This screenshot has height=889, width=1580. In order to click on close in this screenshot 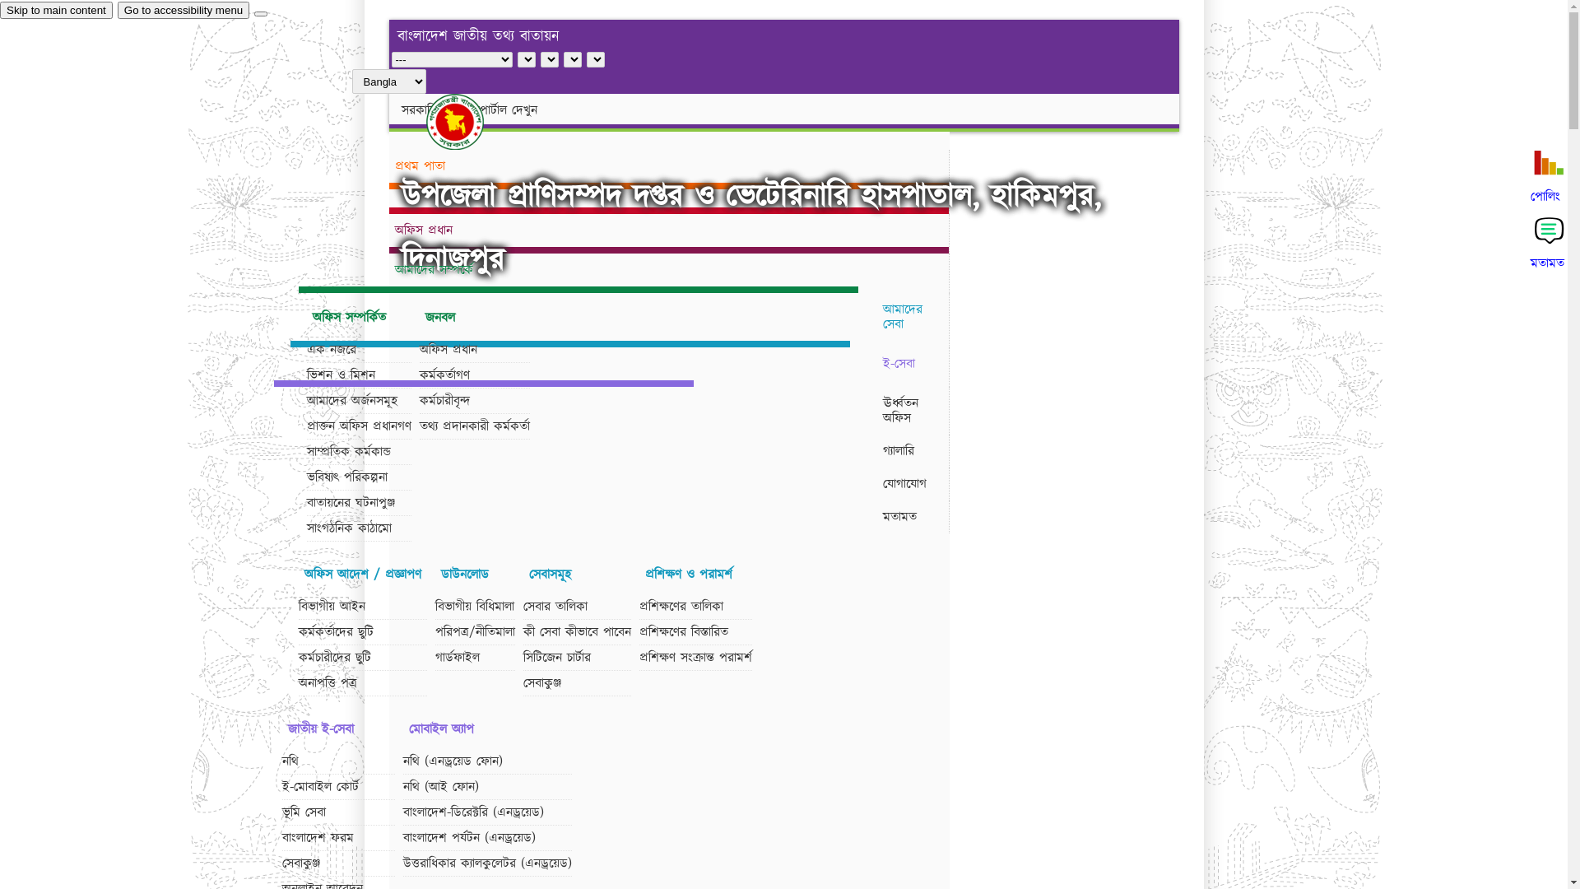, I will do `click(261, 14)`.